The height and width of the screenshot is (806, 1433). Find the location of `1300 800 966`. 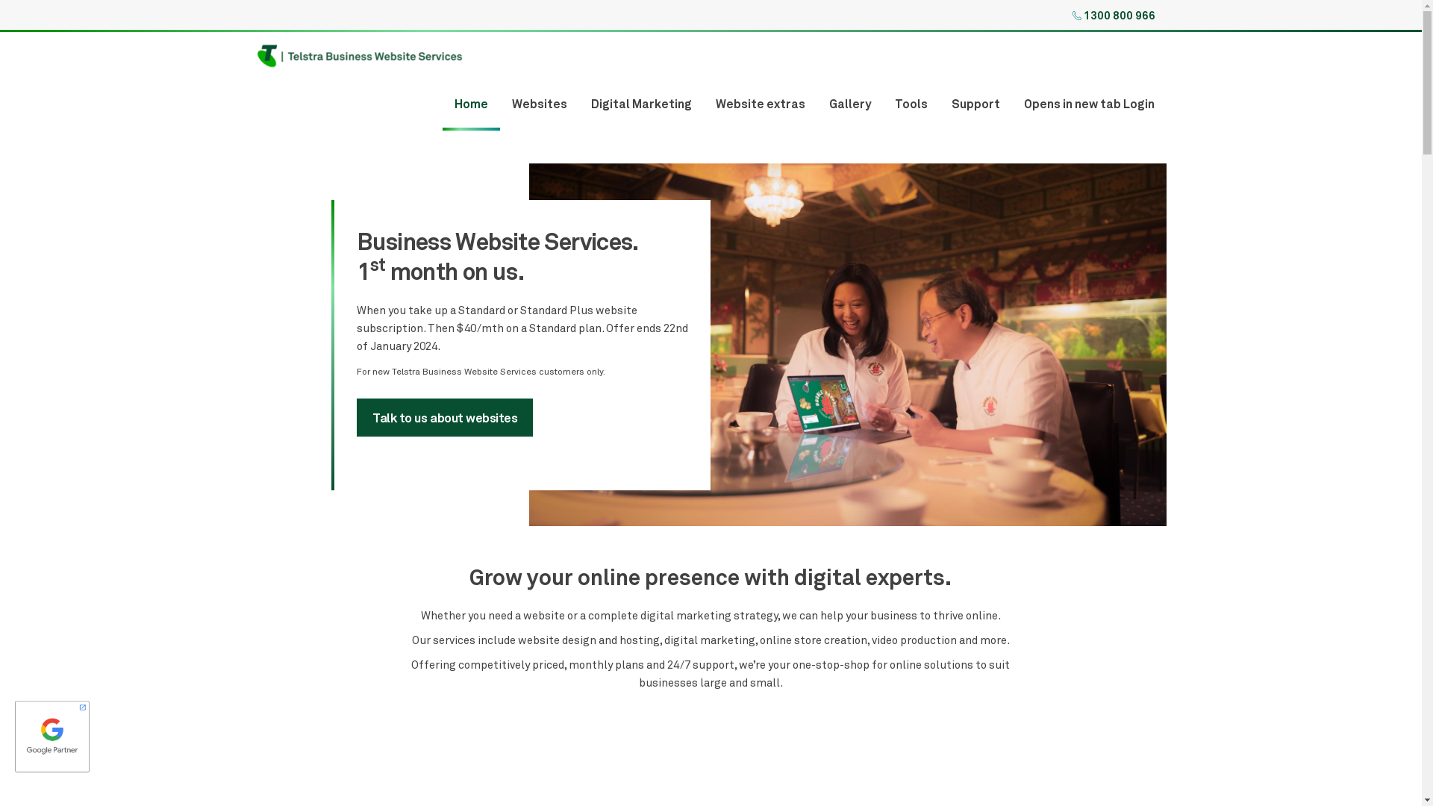

1300 800 966 is located at coordinates (1126, 15).